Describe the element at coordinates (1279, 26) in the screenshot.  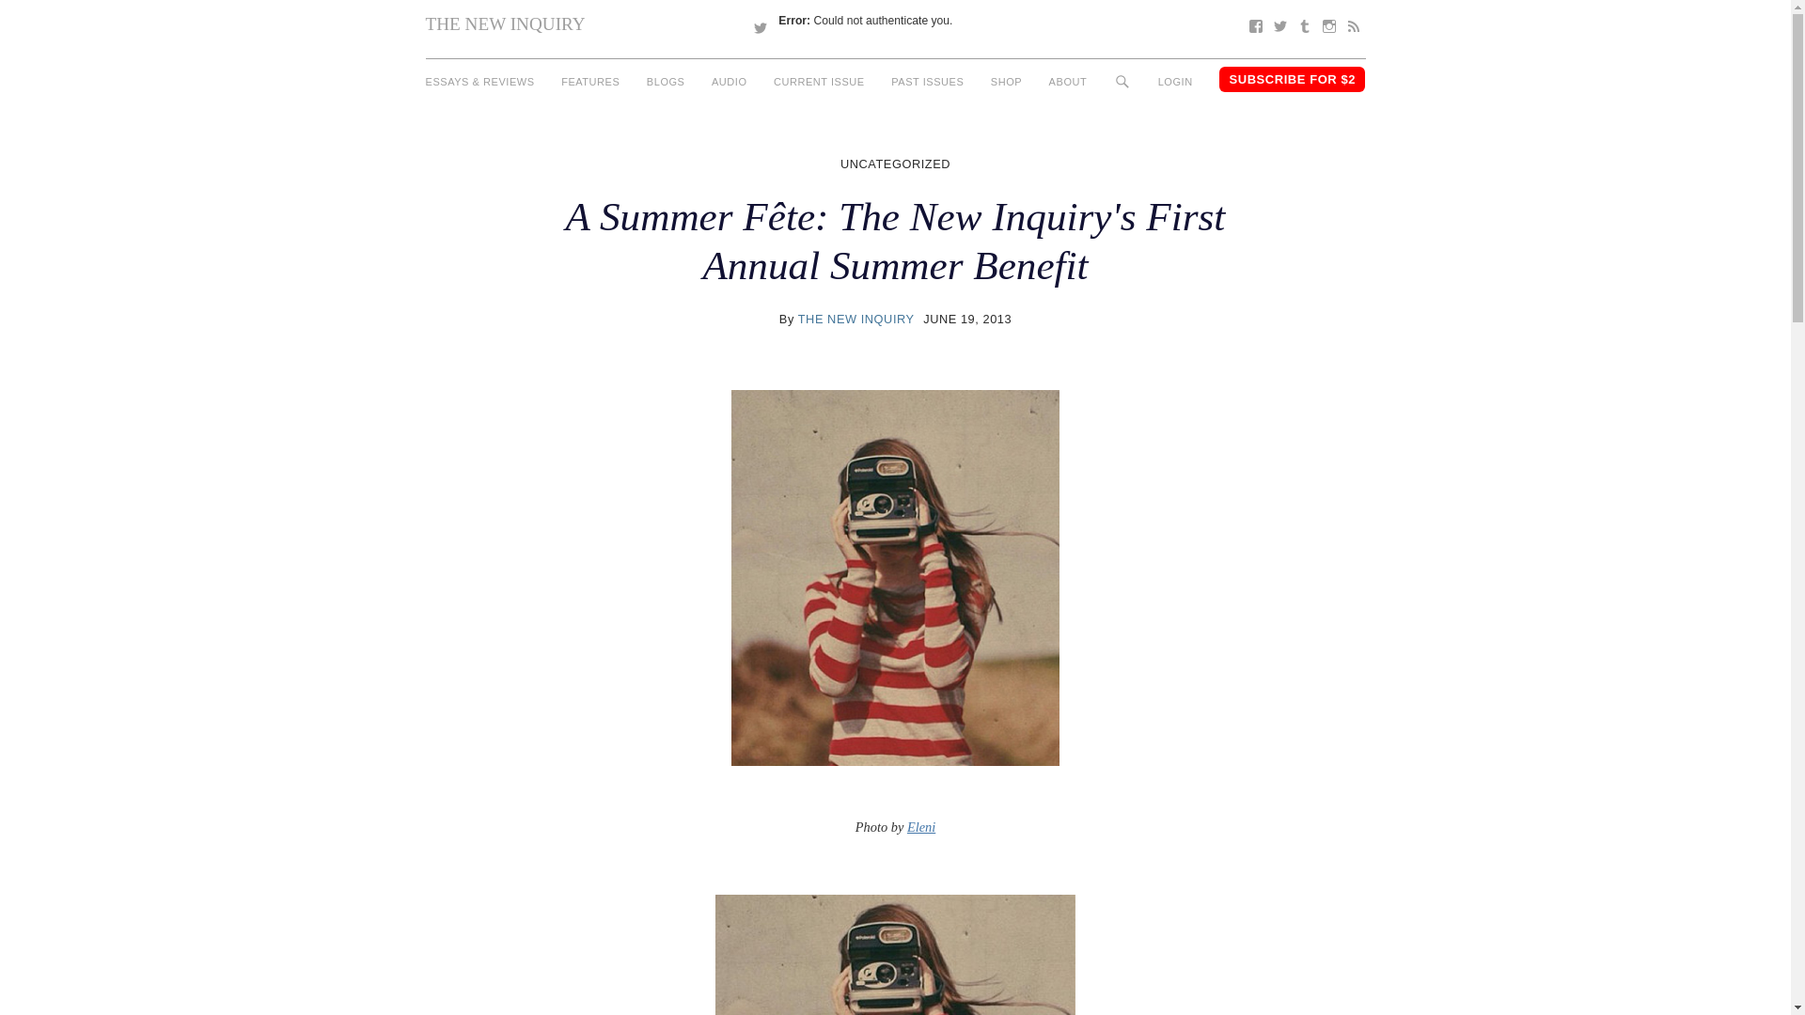
I see `Twitter` at that location.